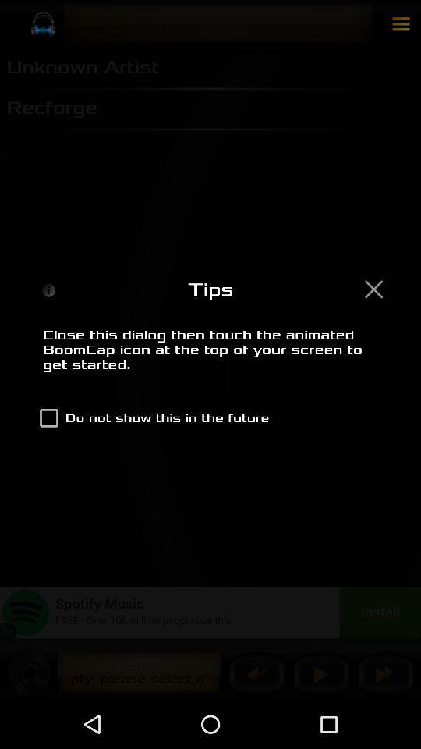  Describe the element at coordinates (210, 358) in the screenshot. I see `flip until the close this dialog item` at that location.